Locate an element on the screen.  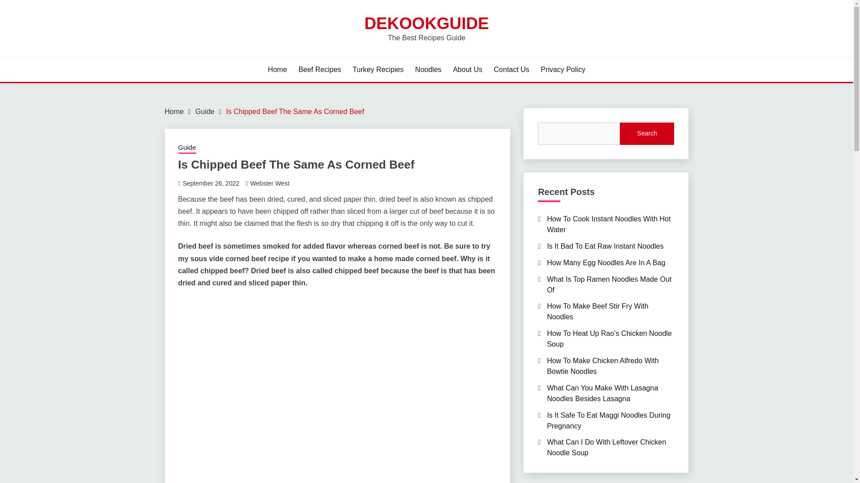
Home is located at coordinates (277, 70).